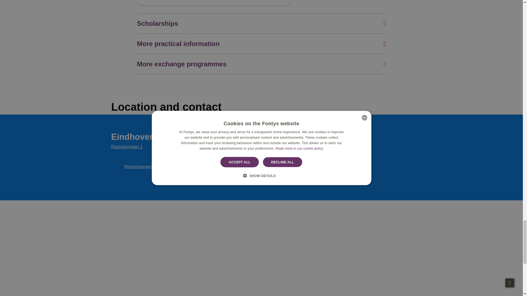  I want to click on More exchange programmes, so click(261, 64).